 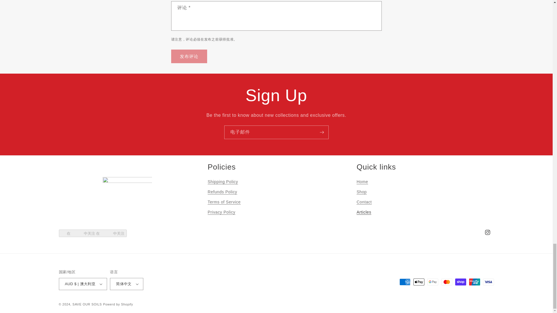 What do you see at coordinates (364, 202) in the screenshot?
I see `Contact` at bounding box center [364, 202].